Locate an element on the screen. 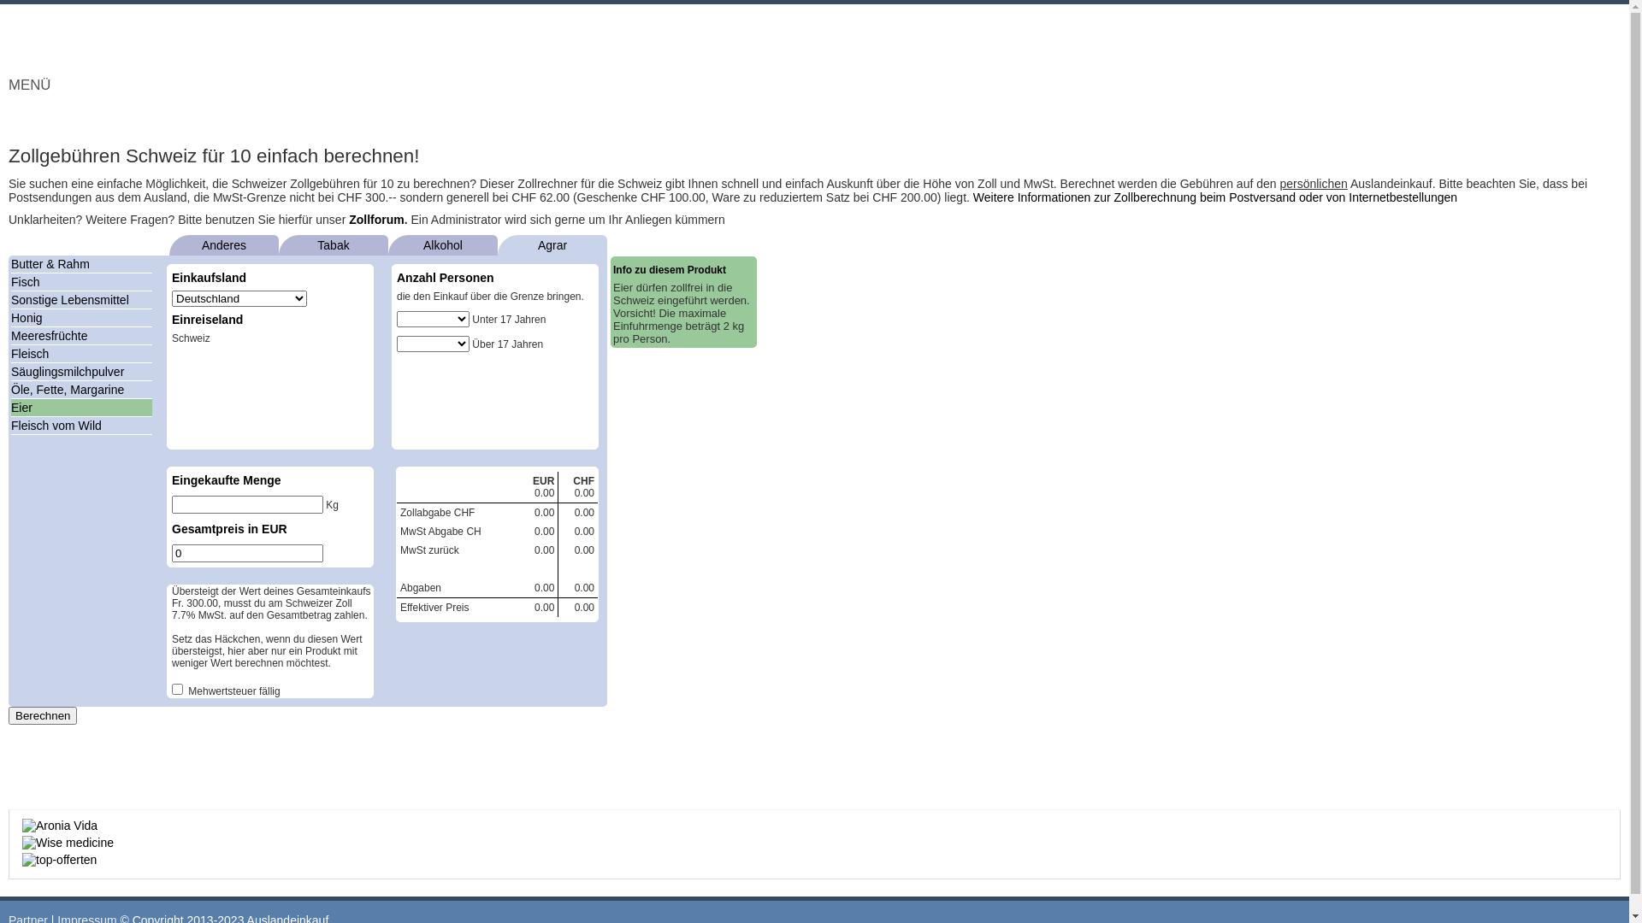 Image resolution: width=1642 pixels, height=923 pixels. Berechnen is located at coordinates (43, 716).